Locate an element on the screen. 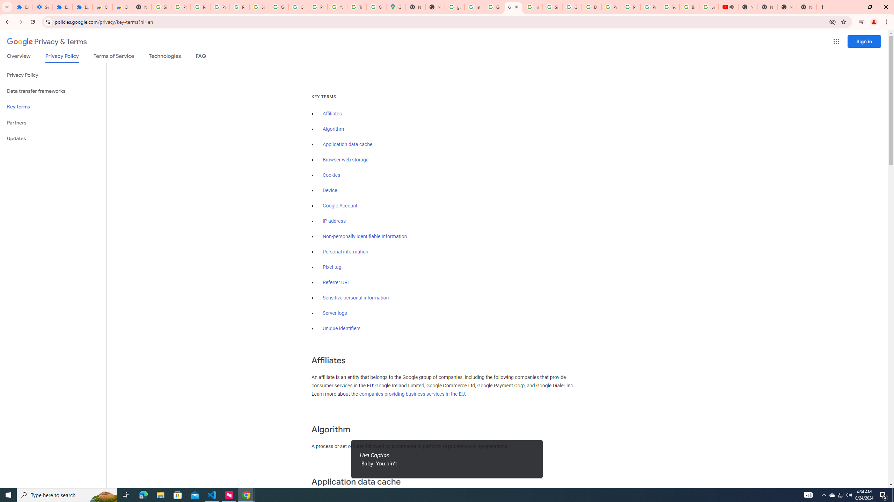 This screenshot has width=894, height=502. Sensitive personal information is located at coordinates (356, 298).